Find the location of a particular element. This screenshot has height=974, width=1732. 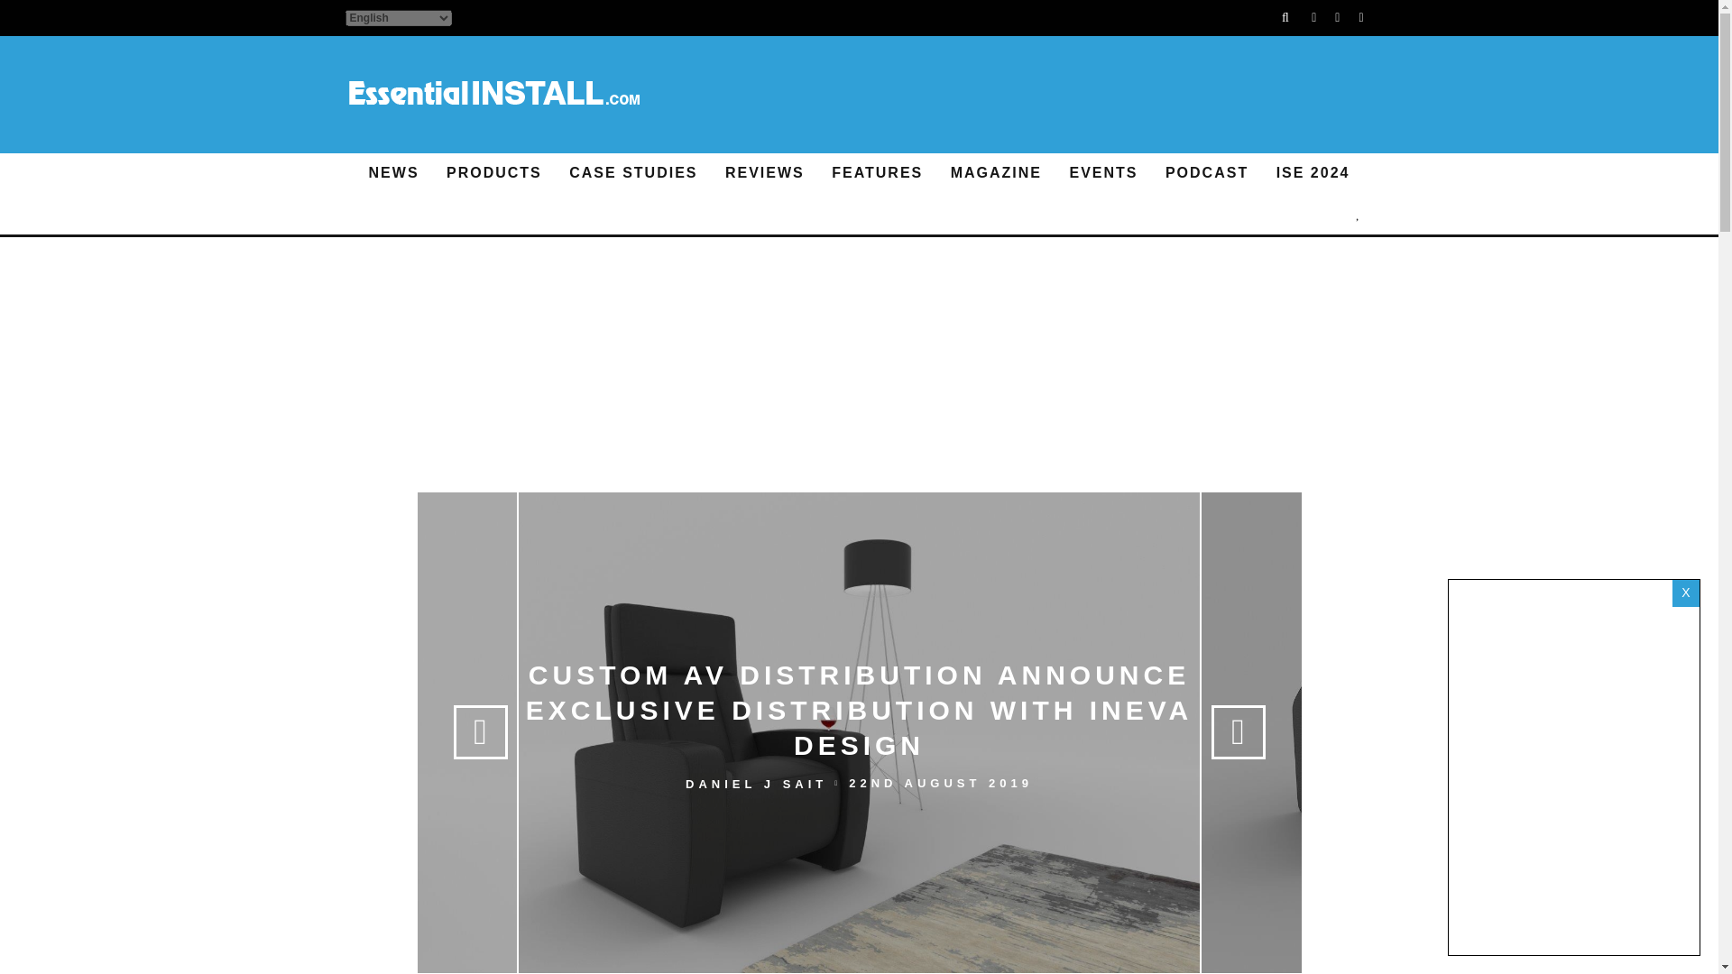

PODCAST is located at coordinates (1207, 173).